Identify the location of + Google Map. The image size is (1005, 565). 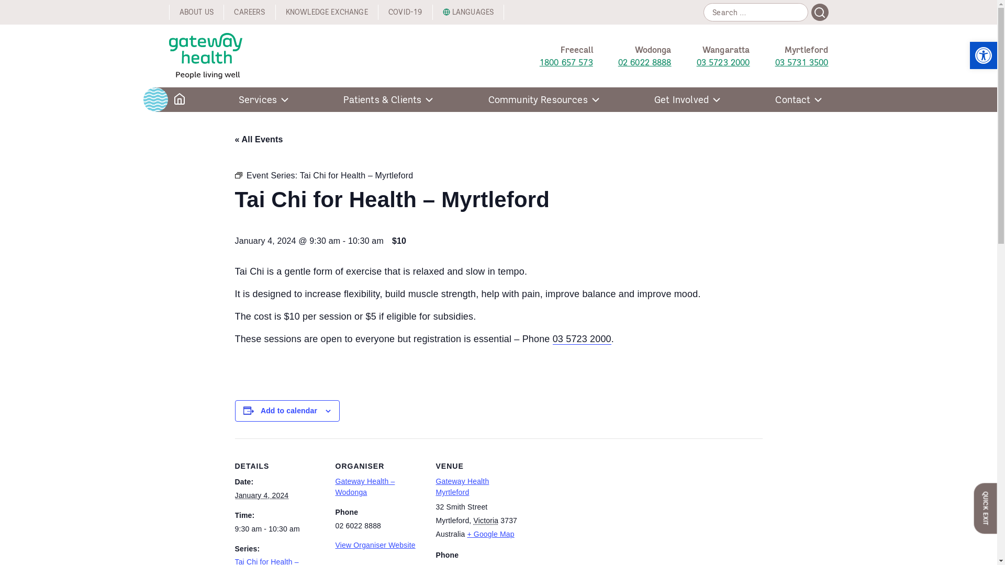
(490, 534).